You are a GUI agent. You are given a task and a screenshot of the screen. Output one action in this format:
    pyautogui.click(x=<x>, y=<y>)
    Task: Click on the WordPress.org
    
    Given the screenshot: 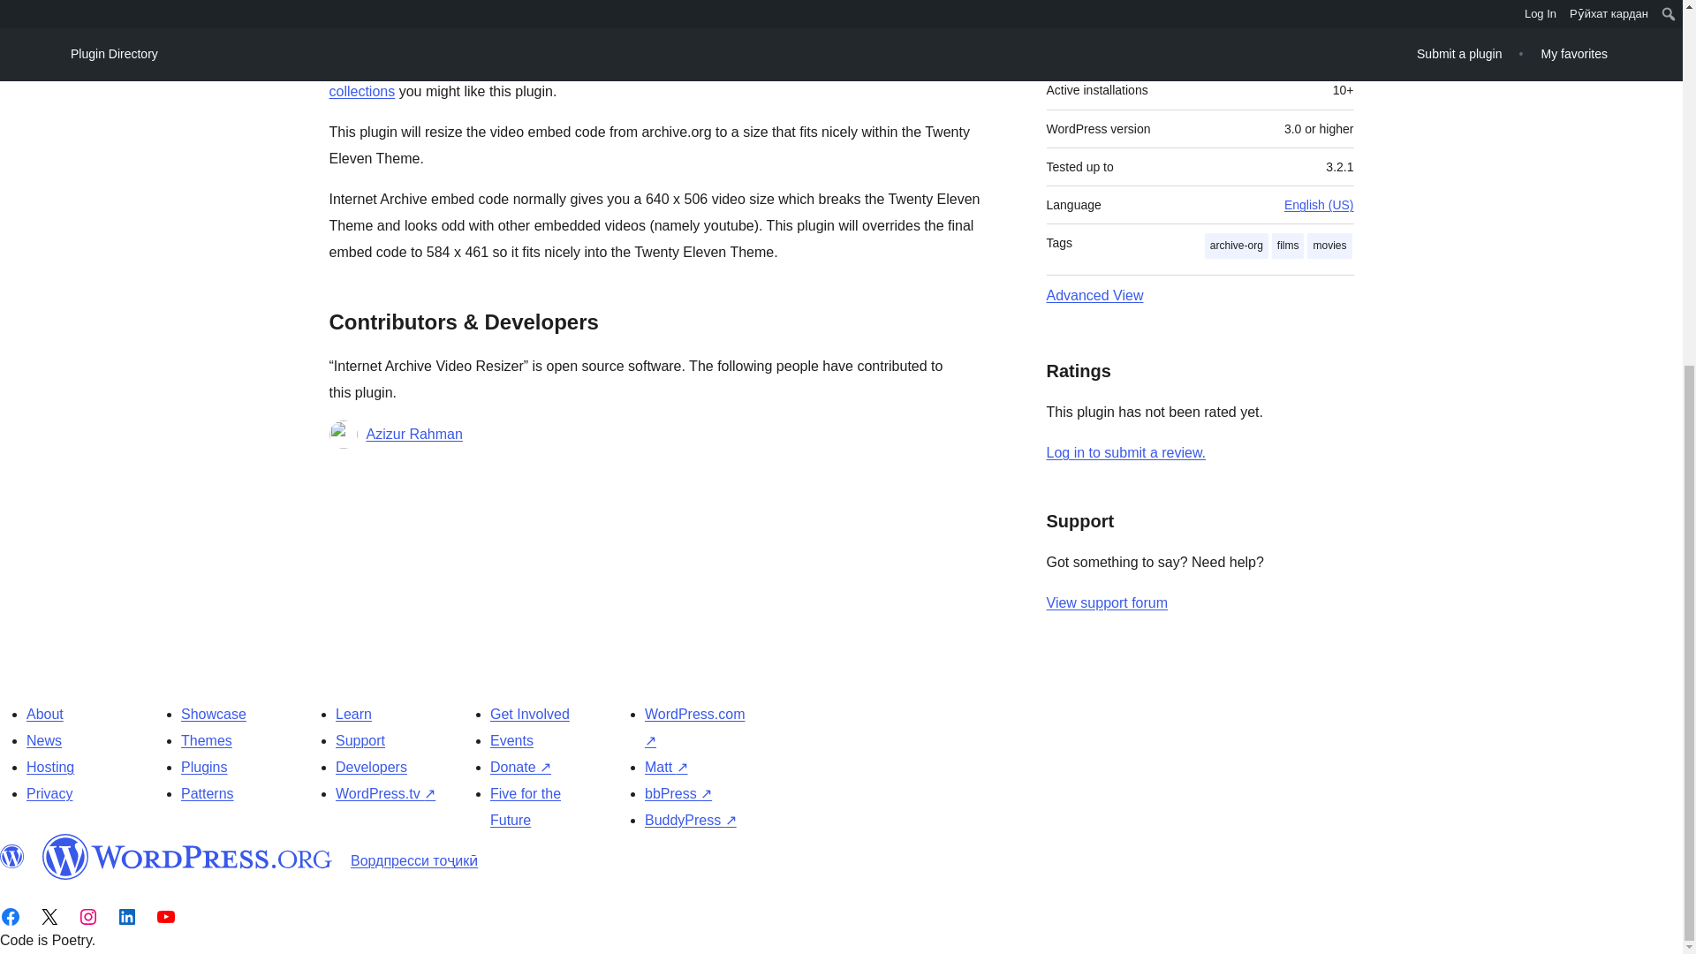 What is the action you would take?
    pyautogui.click(x=187, y=856)
    